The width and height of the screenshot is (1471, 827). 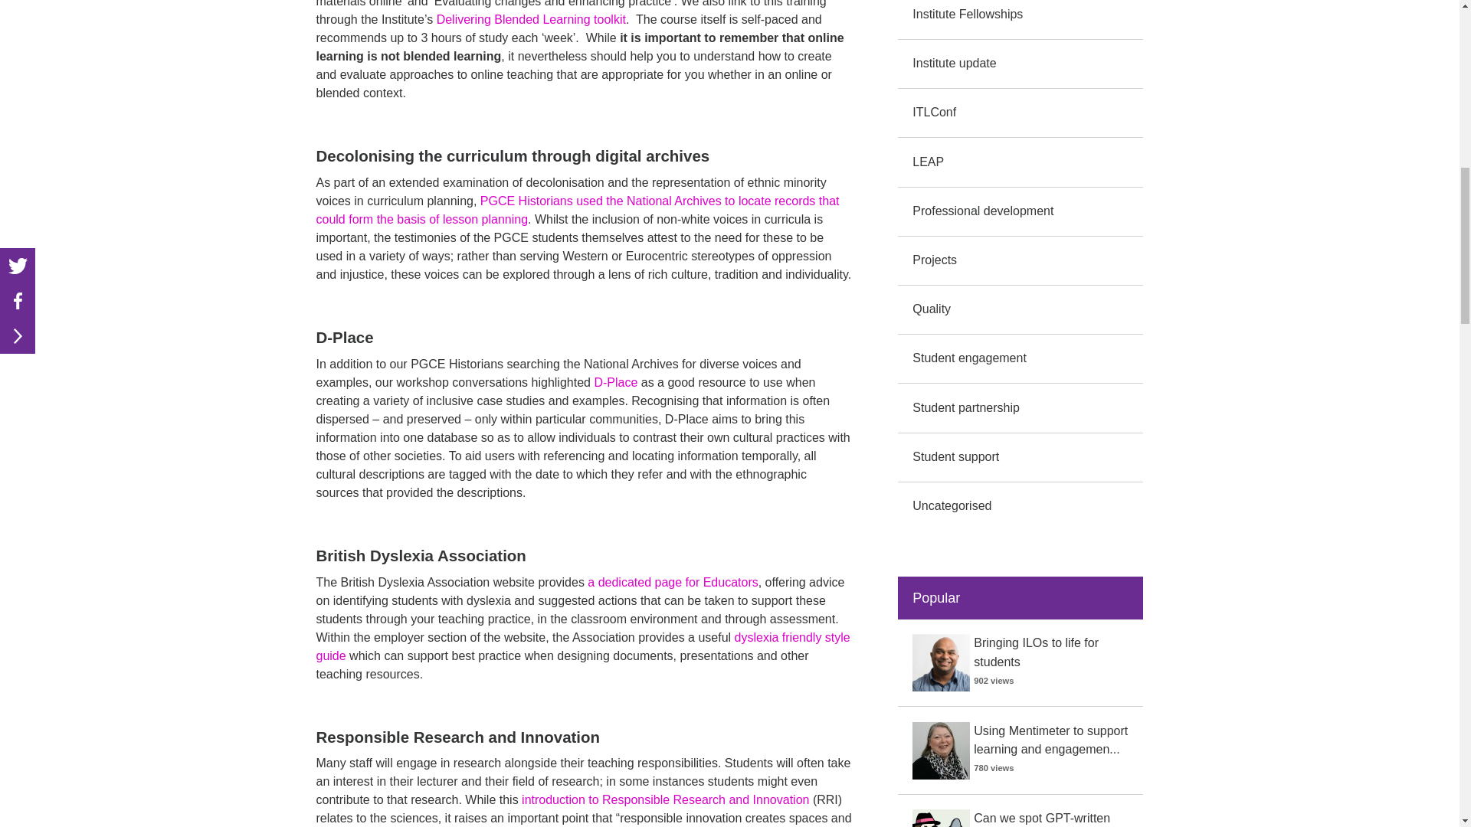 I want to click on introduction to Responsible Research and Innovation, so click(x=665, y=799).